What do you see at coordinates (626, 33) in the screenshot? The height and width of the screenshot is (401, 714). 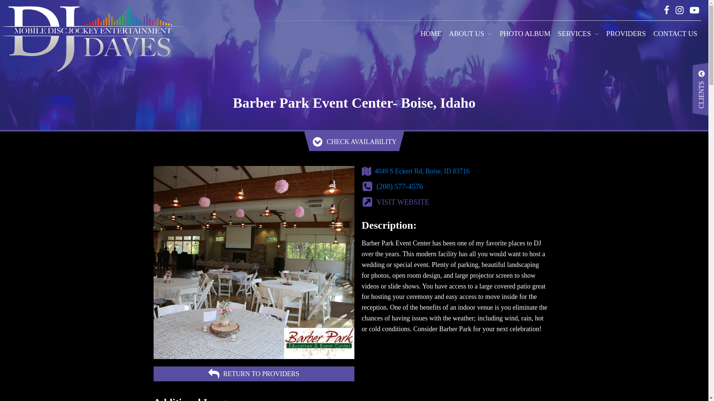 I see `PROVIDERS` at bounding box center [626, 33].